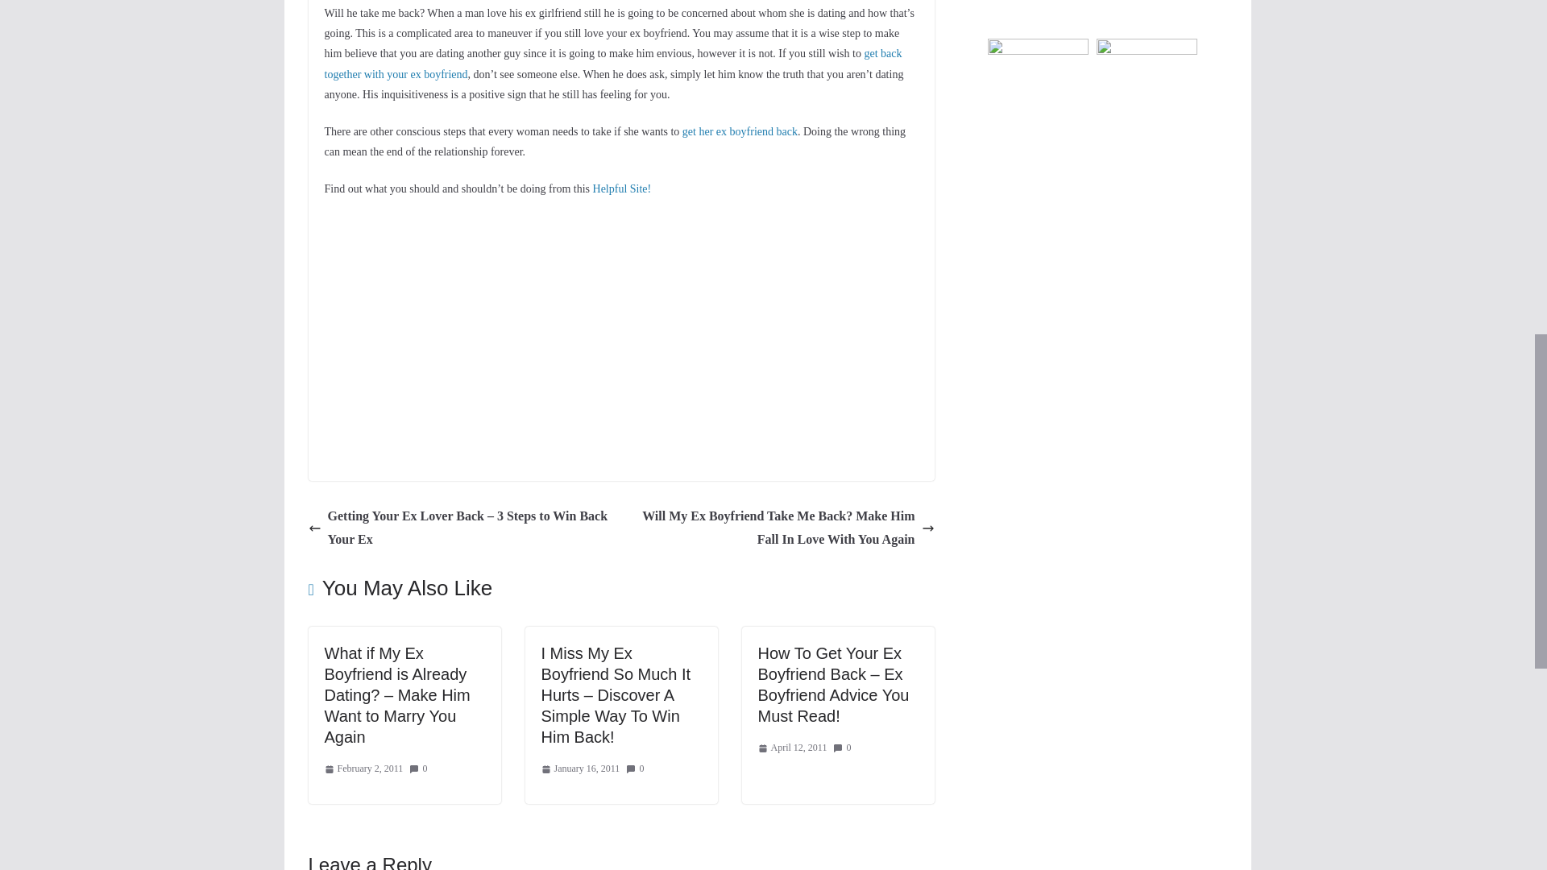 Image resolution: width=1547 pixels, height=870 pixels. I want to click on get her ex boyfriend back, so click(740, 130).